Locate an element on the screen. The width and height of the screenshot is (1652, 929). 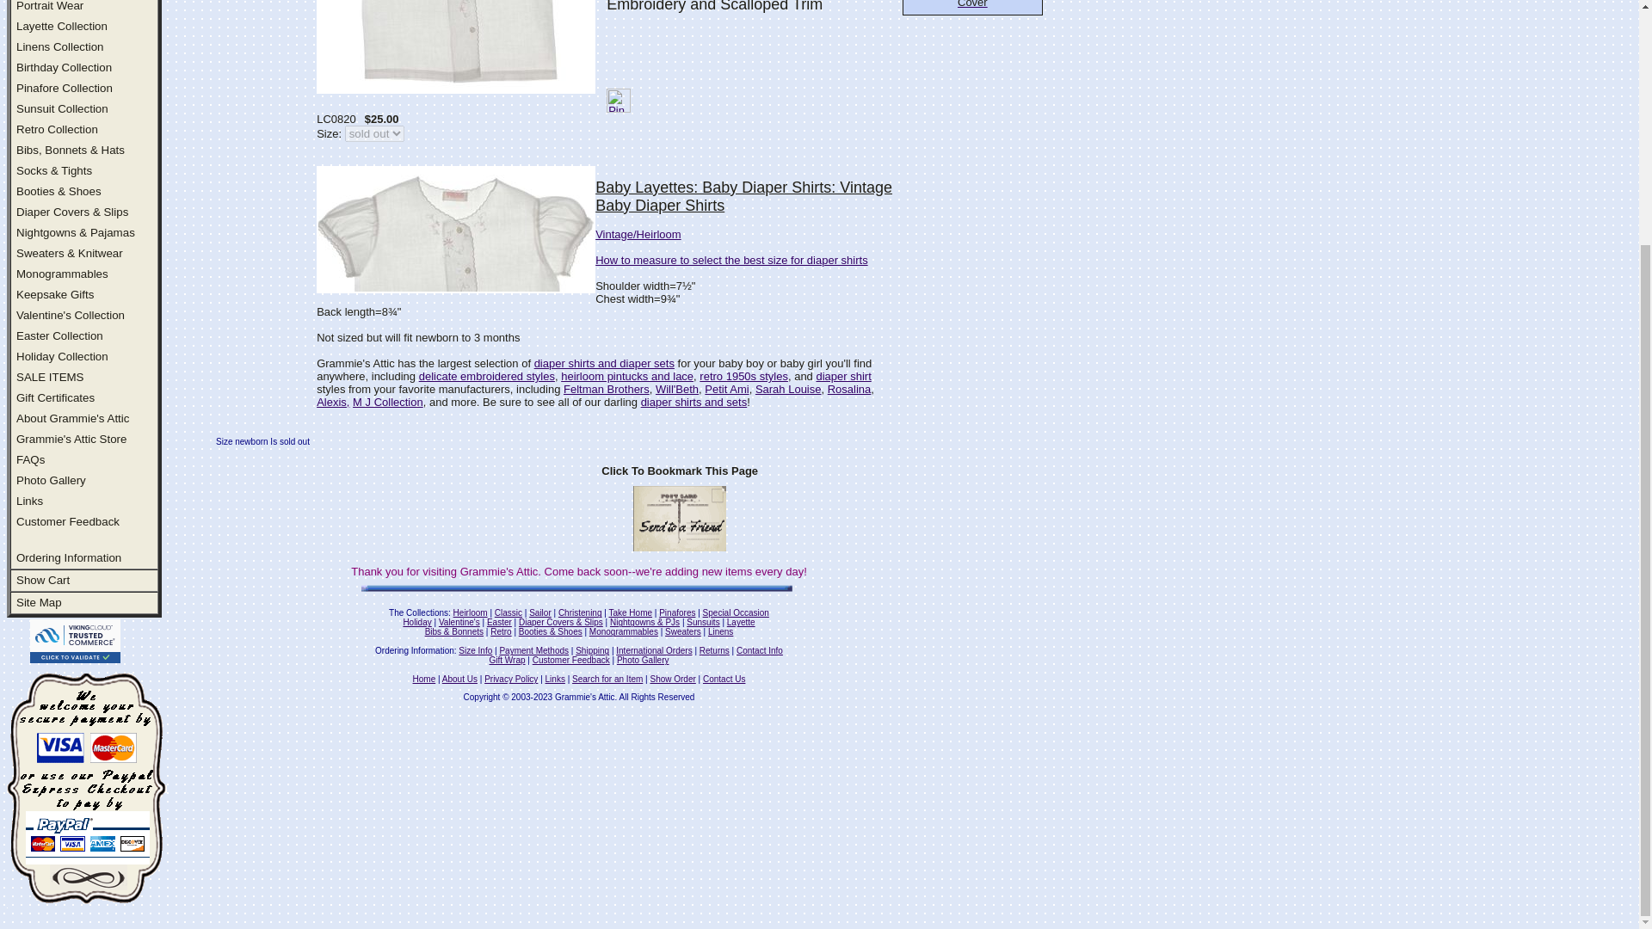
Layette Collection is located at coordinates (62, 26).